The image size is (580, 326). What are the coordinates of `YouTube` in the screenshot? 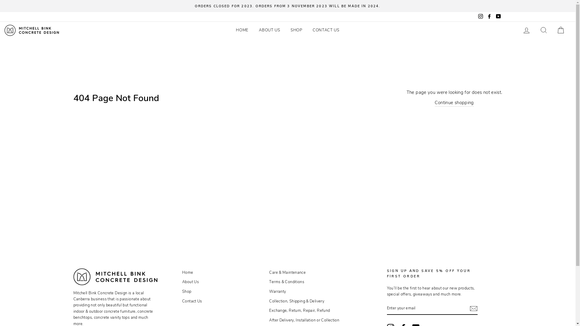 It's located at (498, 17).